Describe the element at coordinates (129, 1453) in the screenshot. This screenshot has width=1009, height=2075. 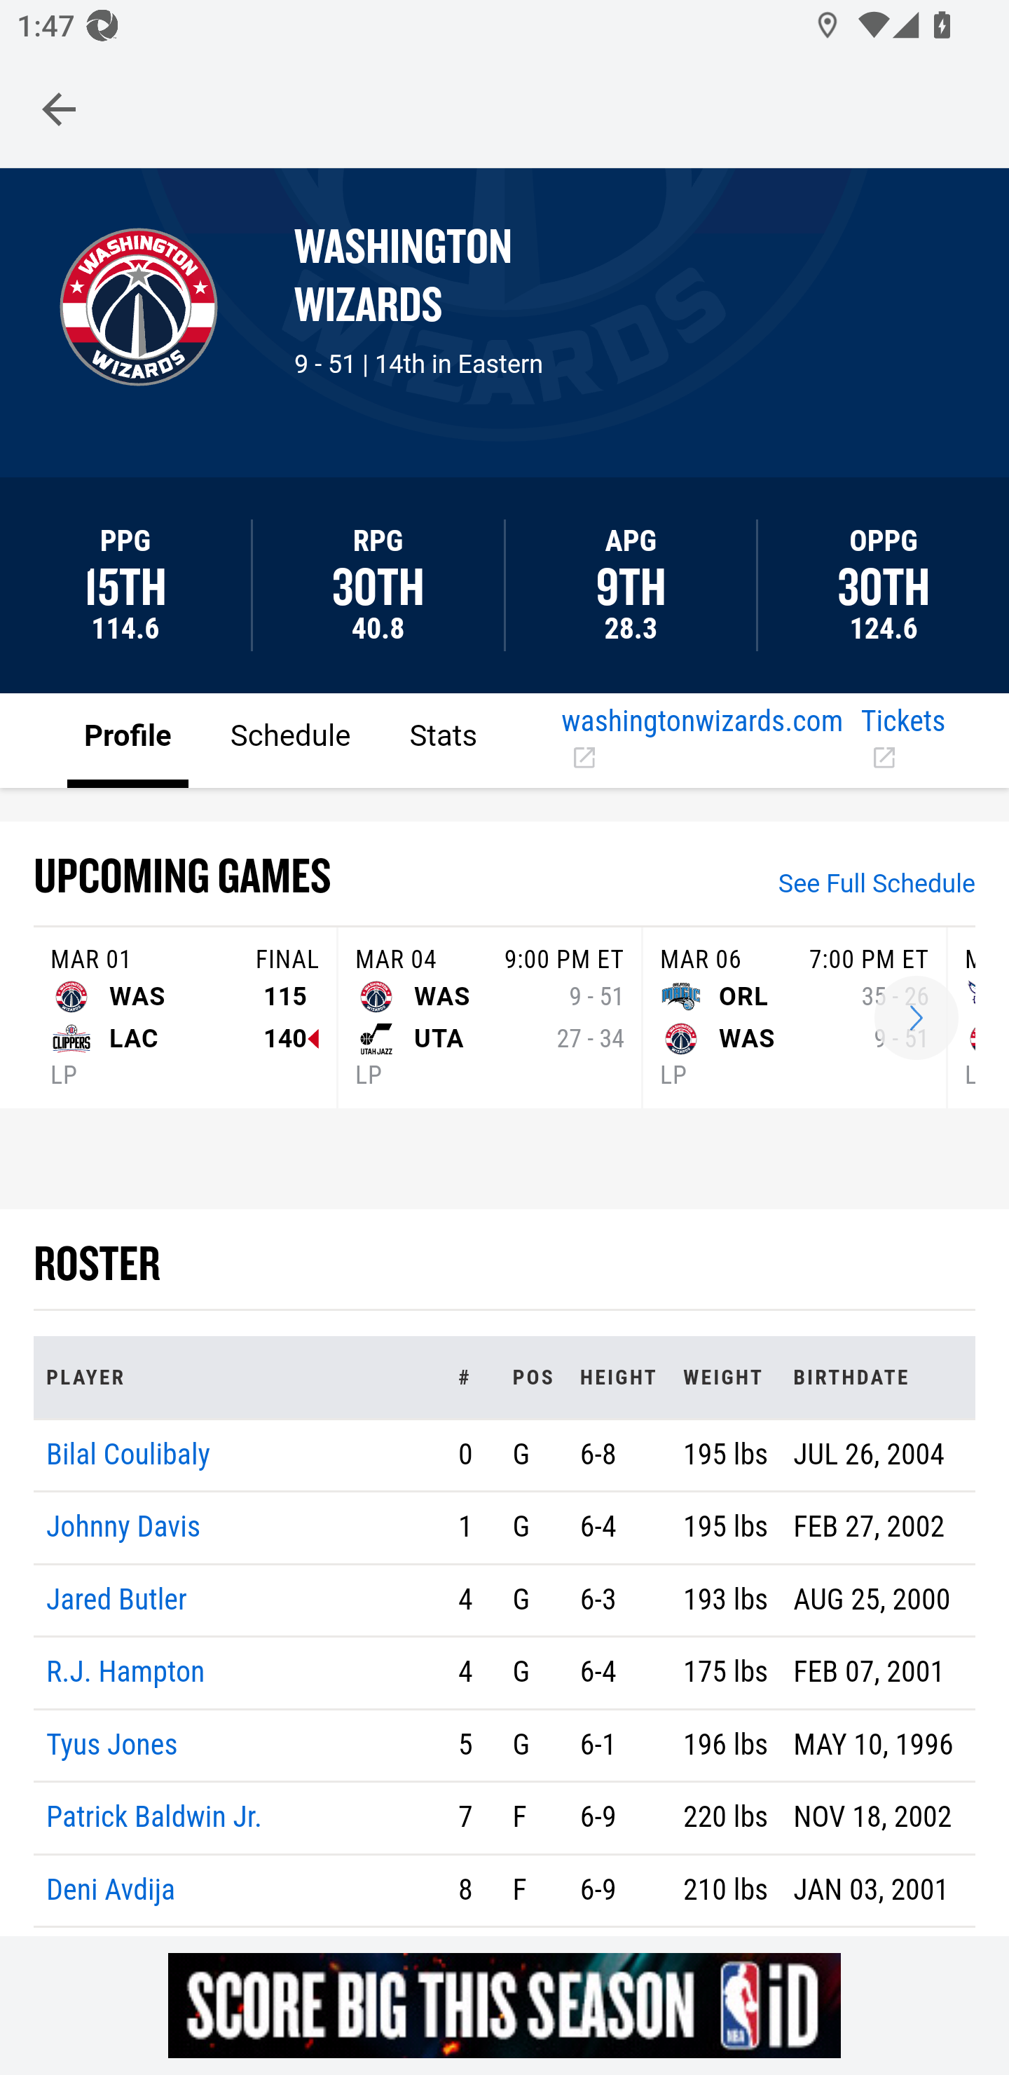
I see `Bilal Coulibaly` at that location.